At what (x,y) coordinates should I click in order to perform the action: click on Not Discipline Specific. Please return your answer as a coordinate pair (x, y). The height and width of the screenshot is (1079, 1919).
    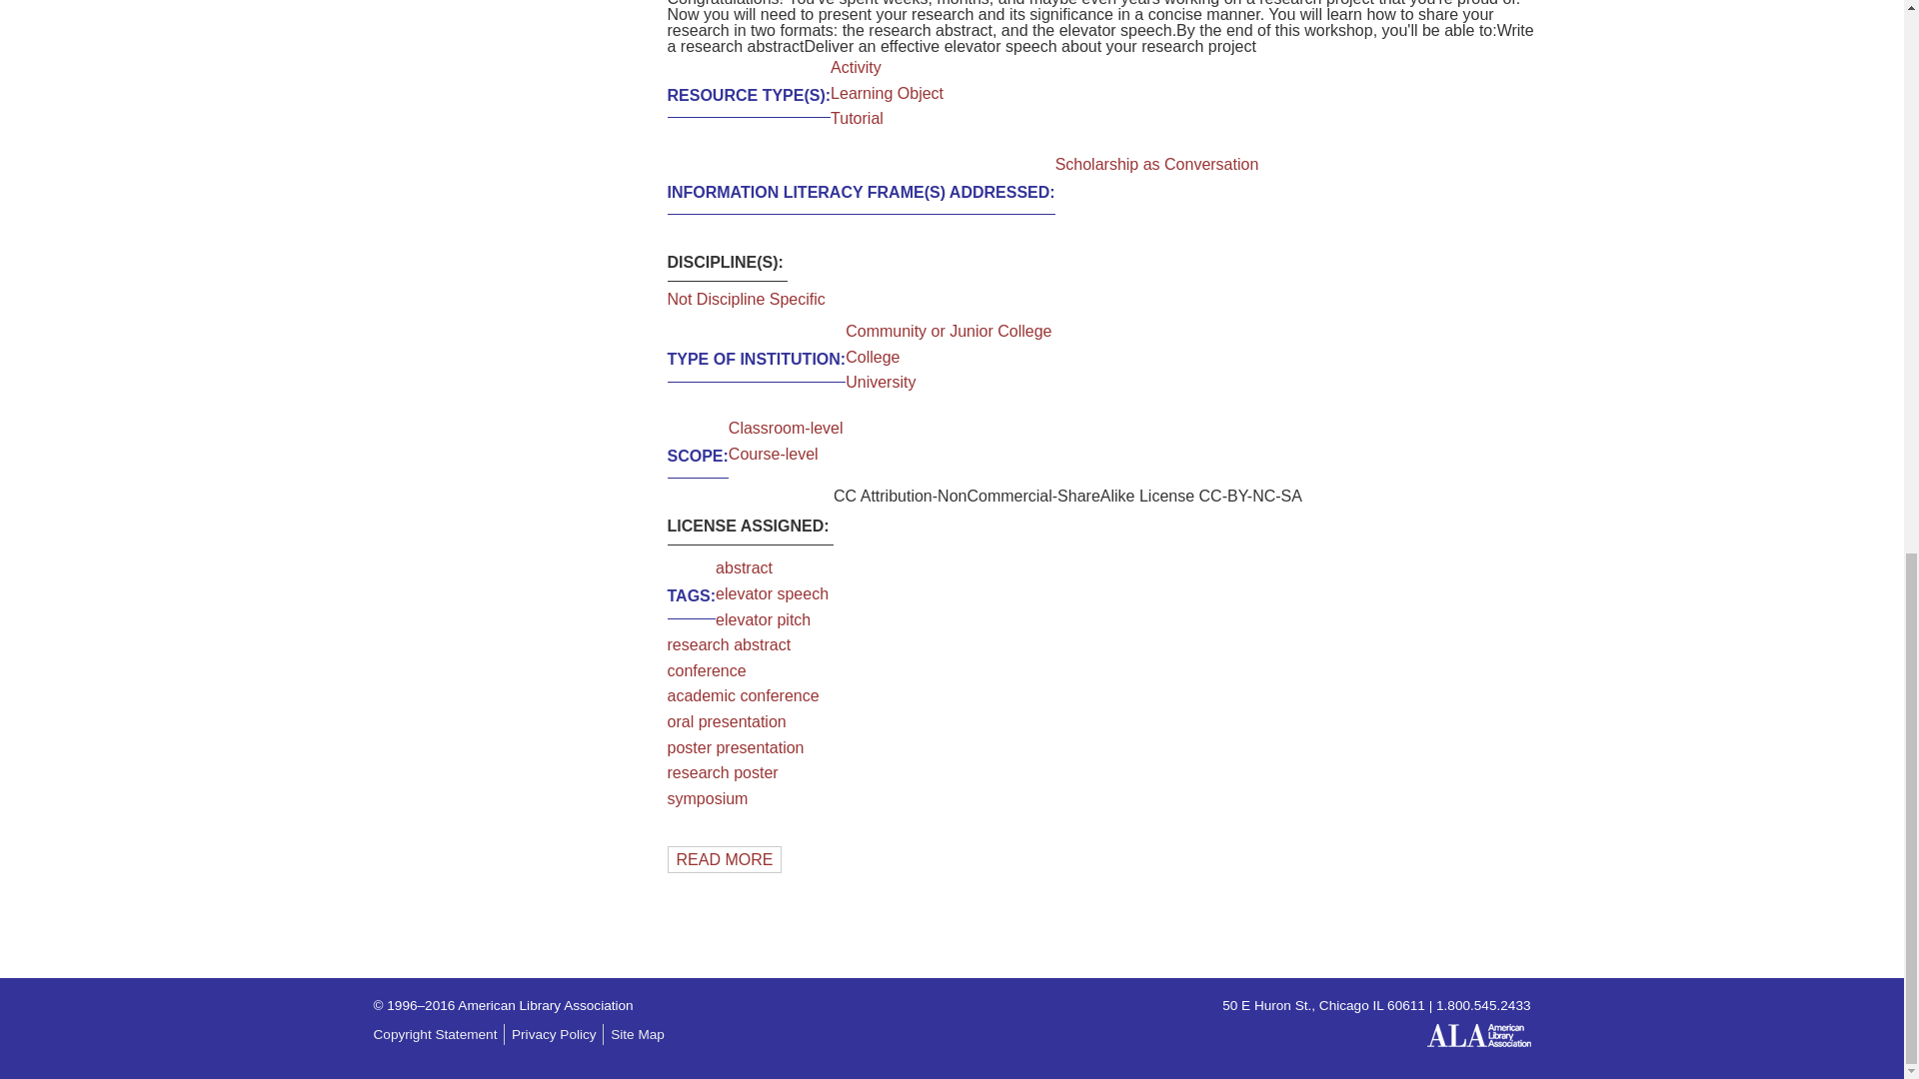
    Looking at the image, I should click on (746, 299).